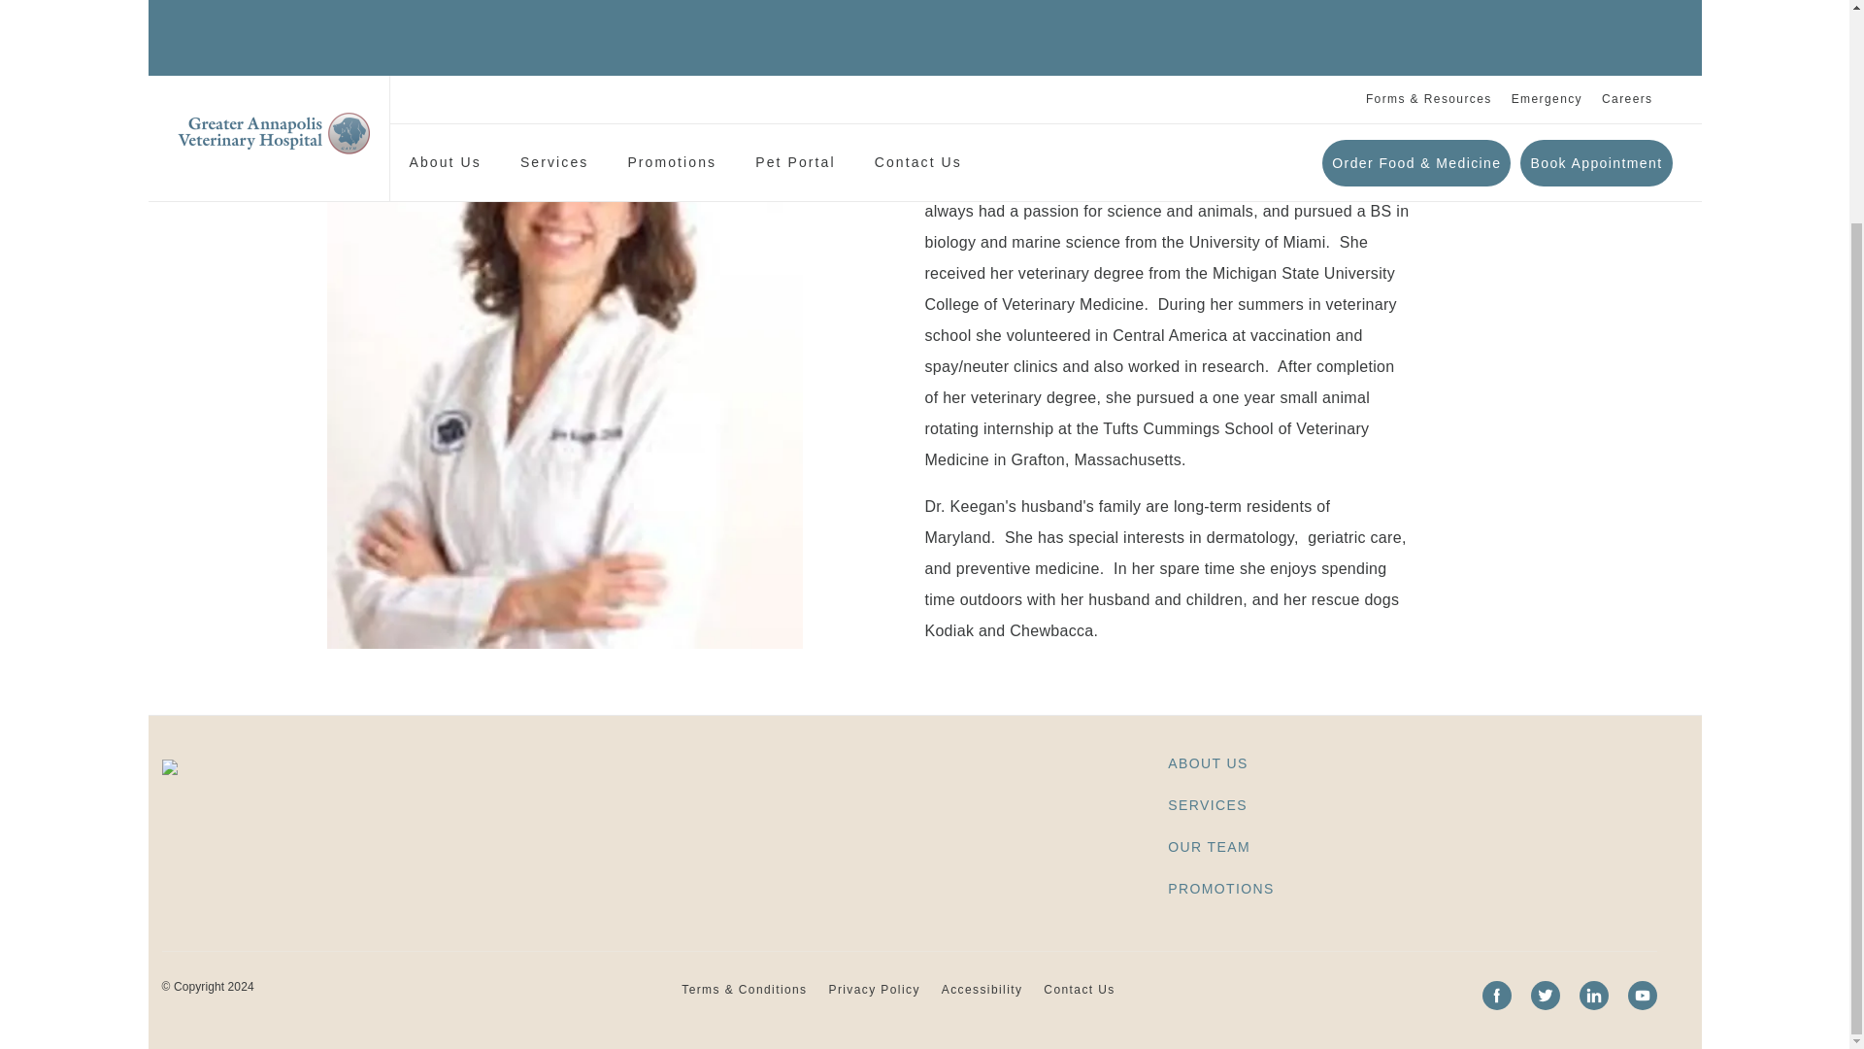 The height and width of the screenshot is (1049, 1864). What do you see at coordinates (1210, 882) in the screenshot?
I see `OUR TEAM` at bounding box center [1210, 882].